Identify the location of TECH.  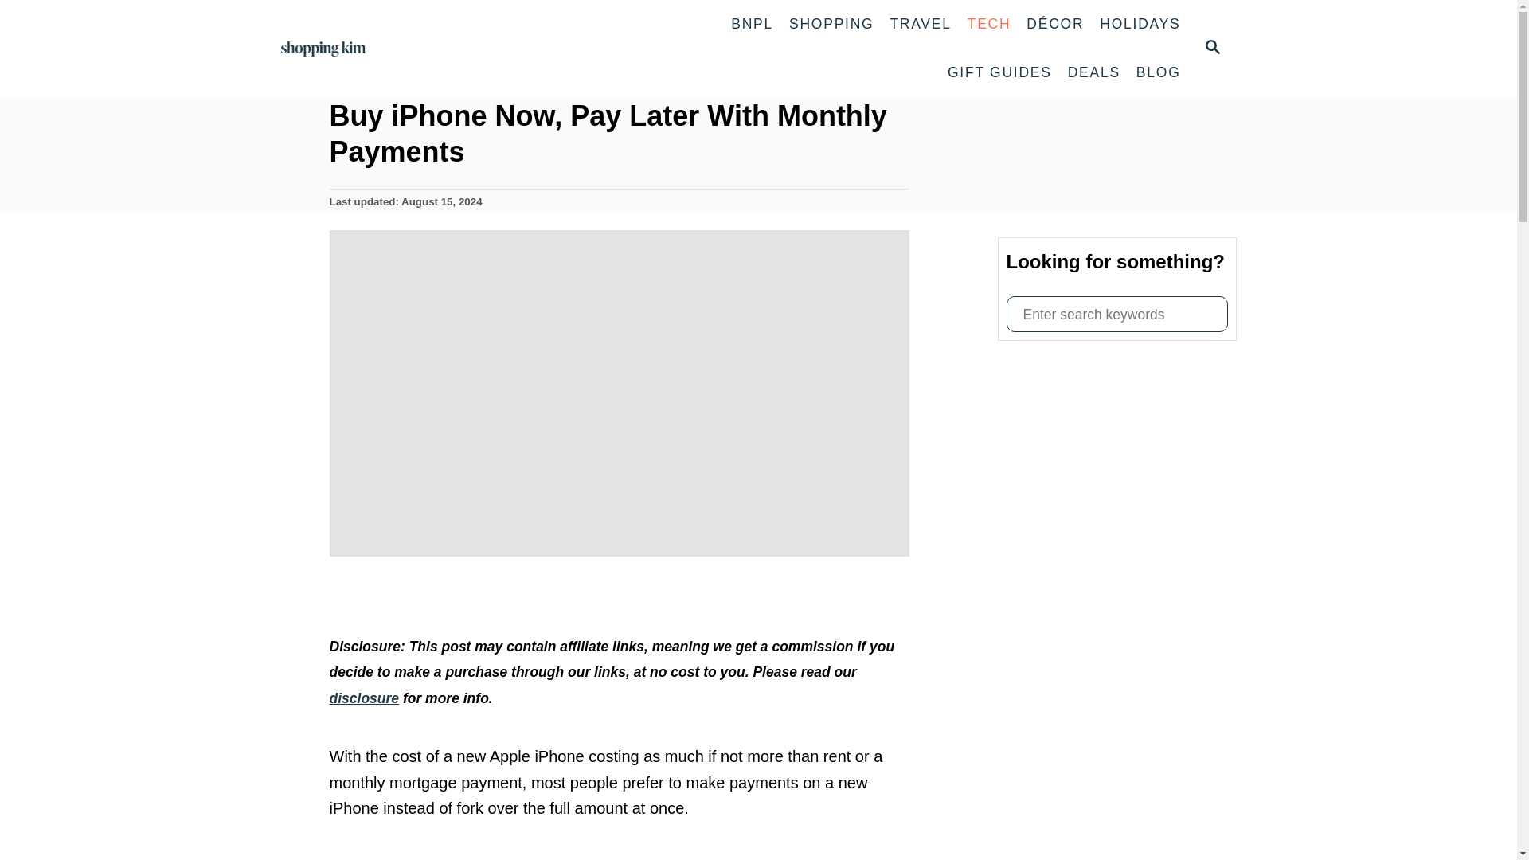
(989, 24).